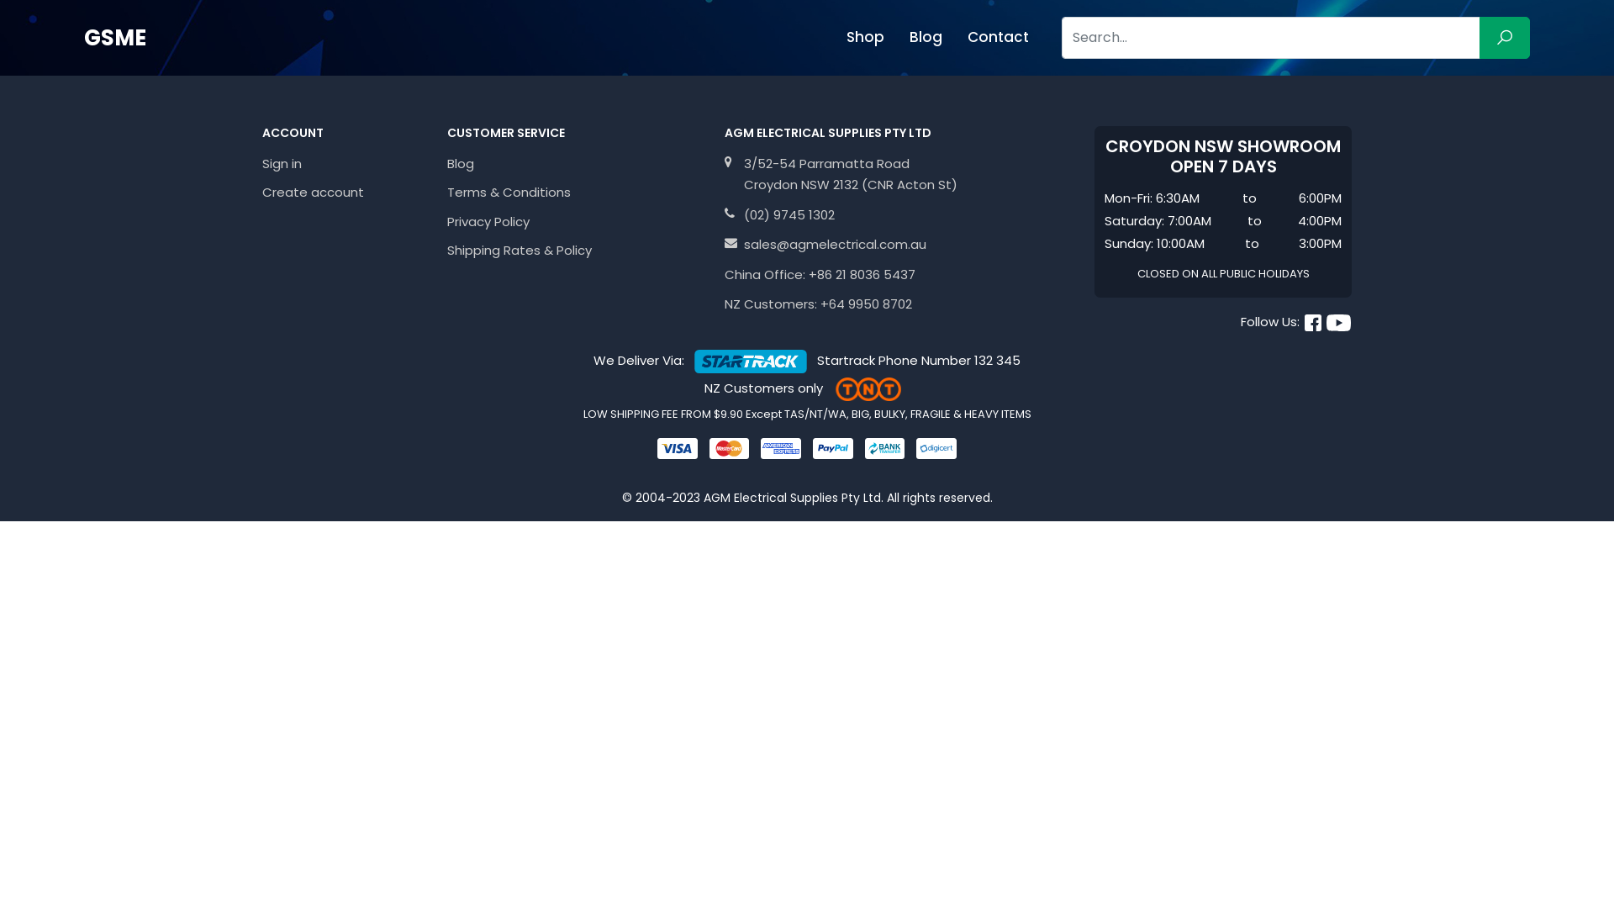 This screenshot has height=908, width=1614. What do you see at coordinates (345, 164) in the screenshot?
I see `Sign in` at bounding box center [345, 164].